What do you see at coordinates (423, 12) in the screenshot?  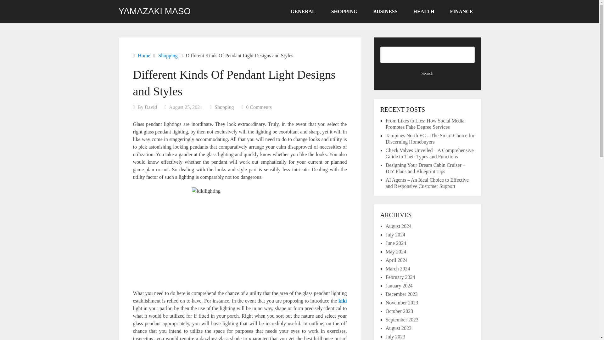 I see `HEALTH` at bounding box center [423, 12].